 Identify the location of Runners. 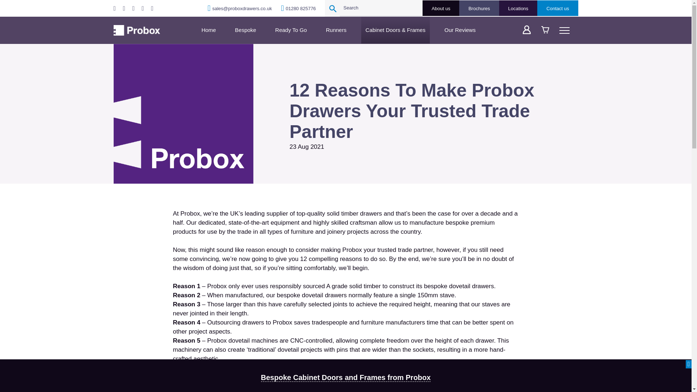
(336, 30).